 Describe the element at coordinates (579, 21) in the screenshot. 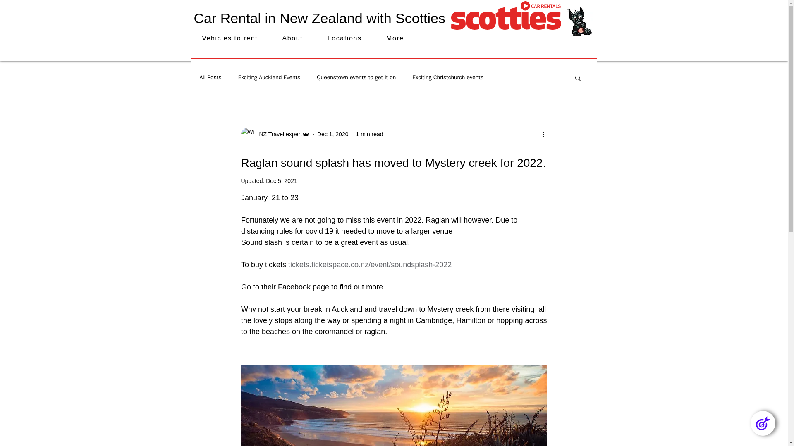

I see `Get a car rental cheaper` at that location.